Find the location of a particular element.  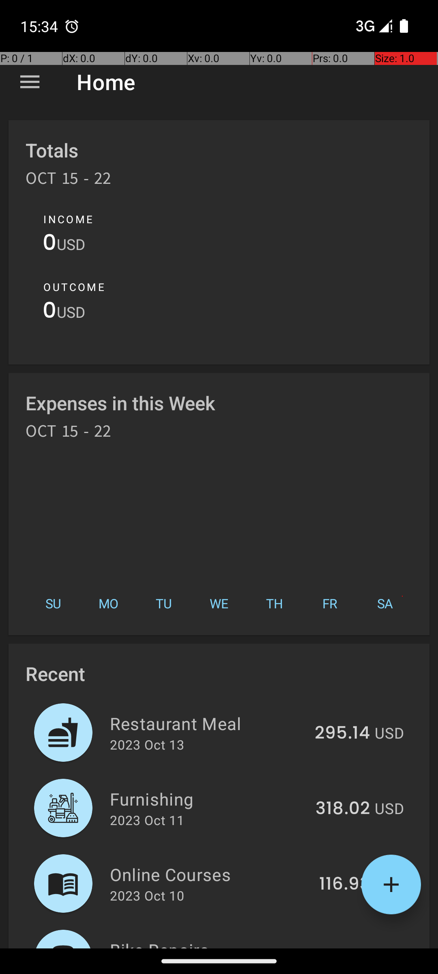

Furnishing is located at coordinates (208, 799).